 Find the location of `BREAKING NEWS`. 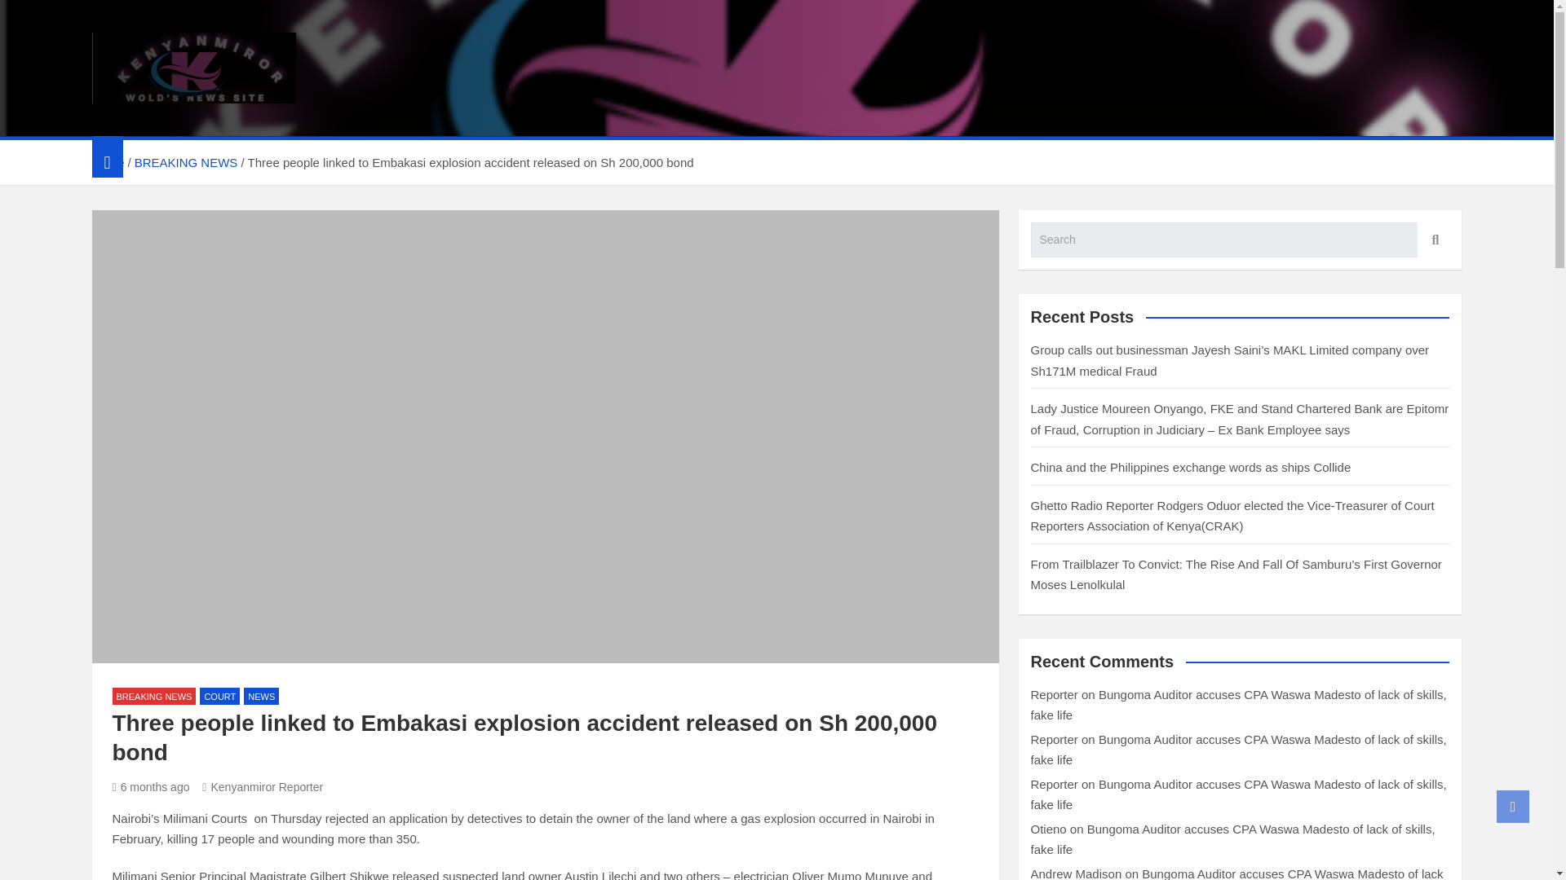

BREAKING NEWS is located at coordinates (186, 163).